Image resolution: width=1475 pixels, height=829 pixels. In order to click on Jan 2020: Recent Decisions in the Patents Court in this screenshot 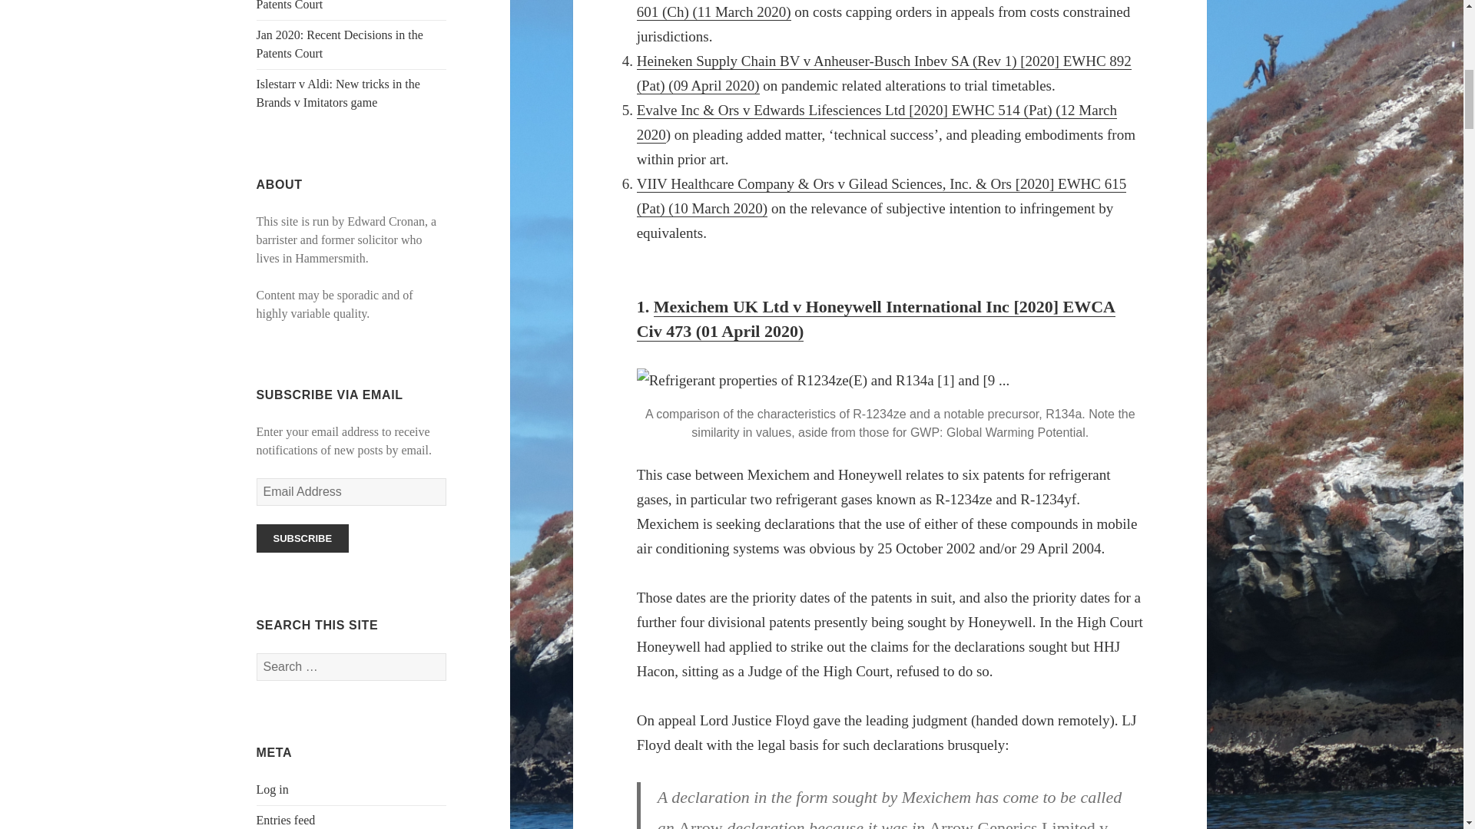, I will do `click(340, 43)`.